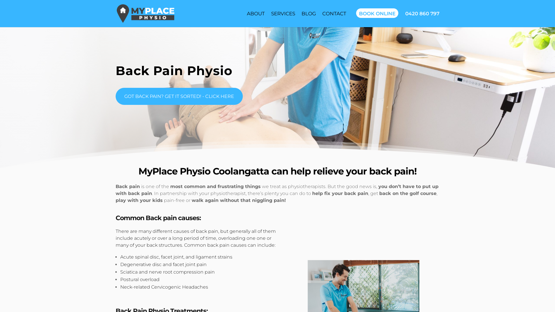  What do you see at coordinates (334, 14) in the screenshot?
I see `CONTACT` at bounding box center [334, 14].